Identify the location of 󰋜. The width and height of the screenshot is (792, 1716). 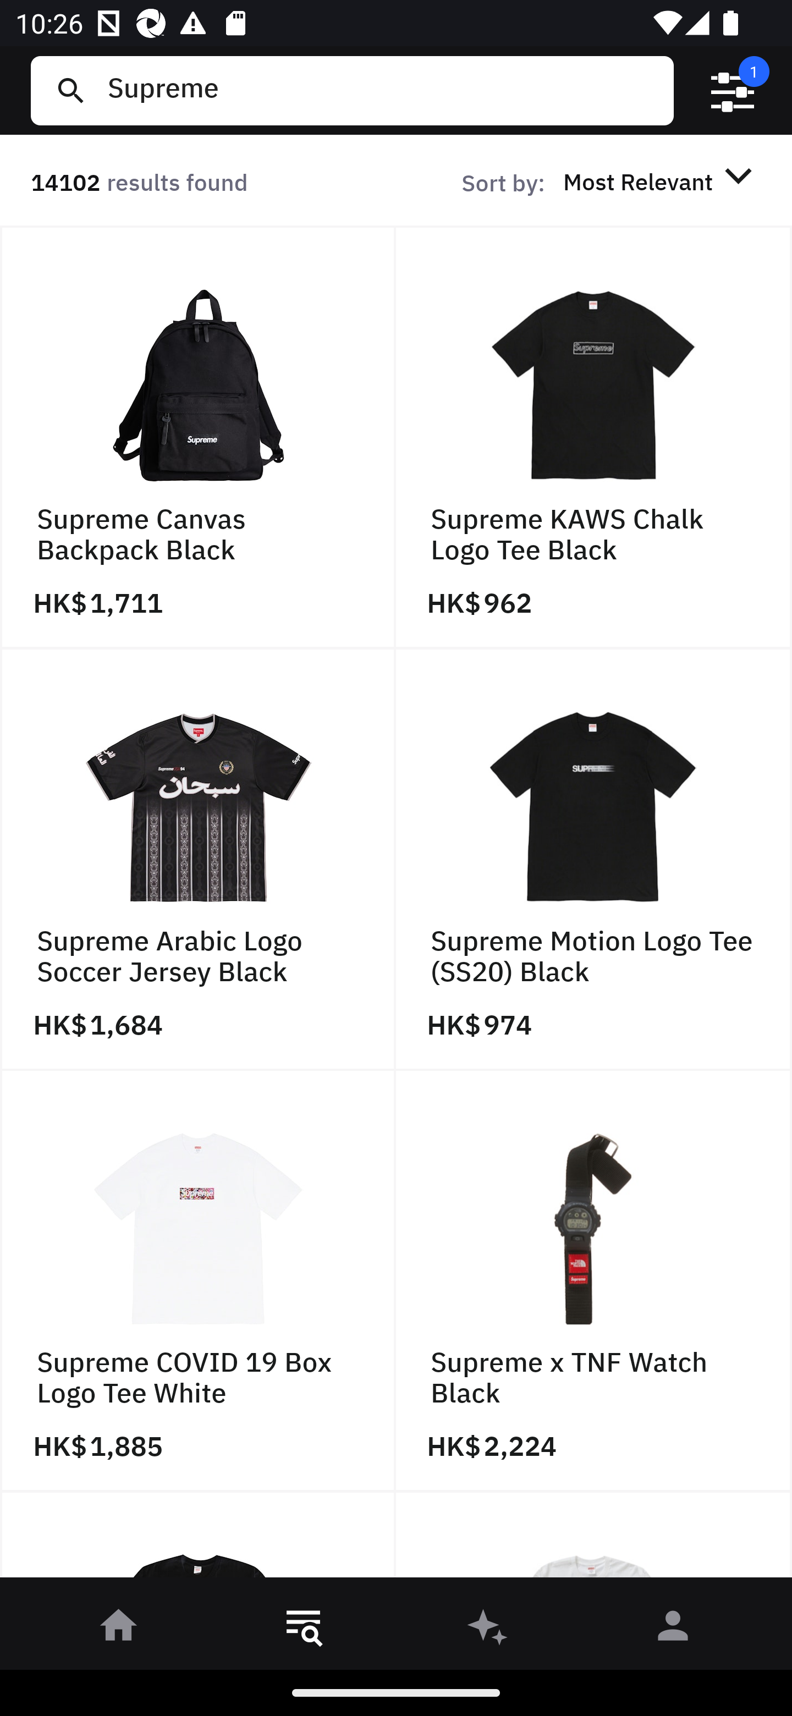
(119, 1629).